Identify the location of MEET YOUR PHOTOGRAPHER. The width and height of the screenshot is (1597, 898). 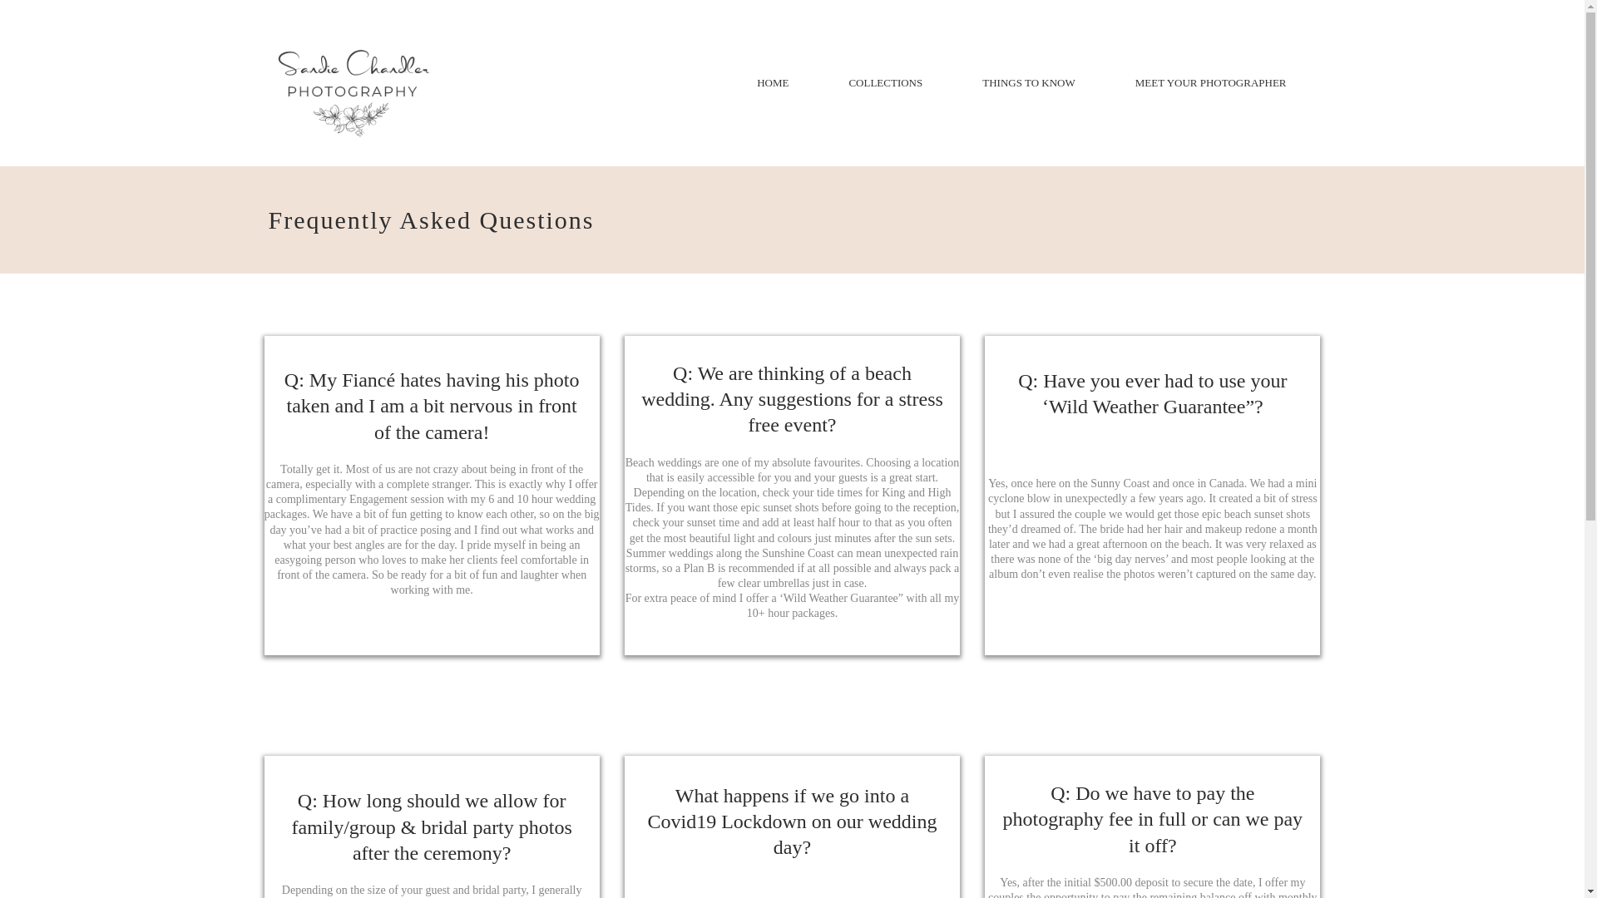
(1210, 83).